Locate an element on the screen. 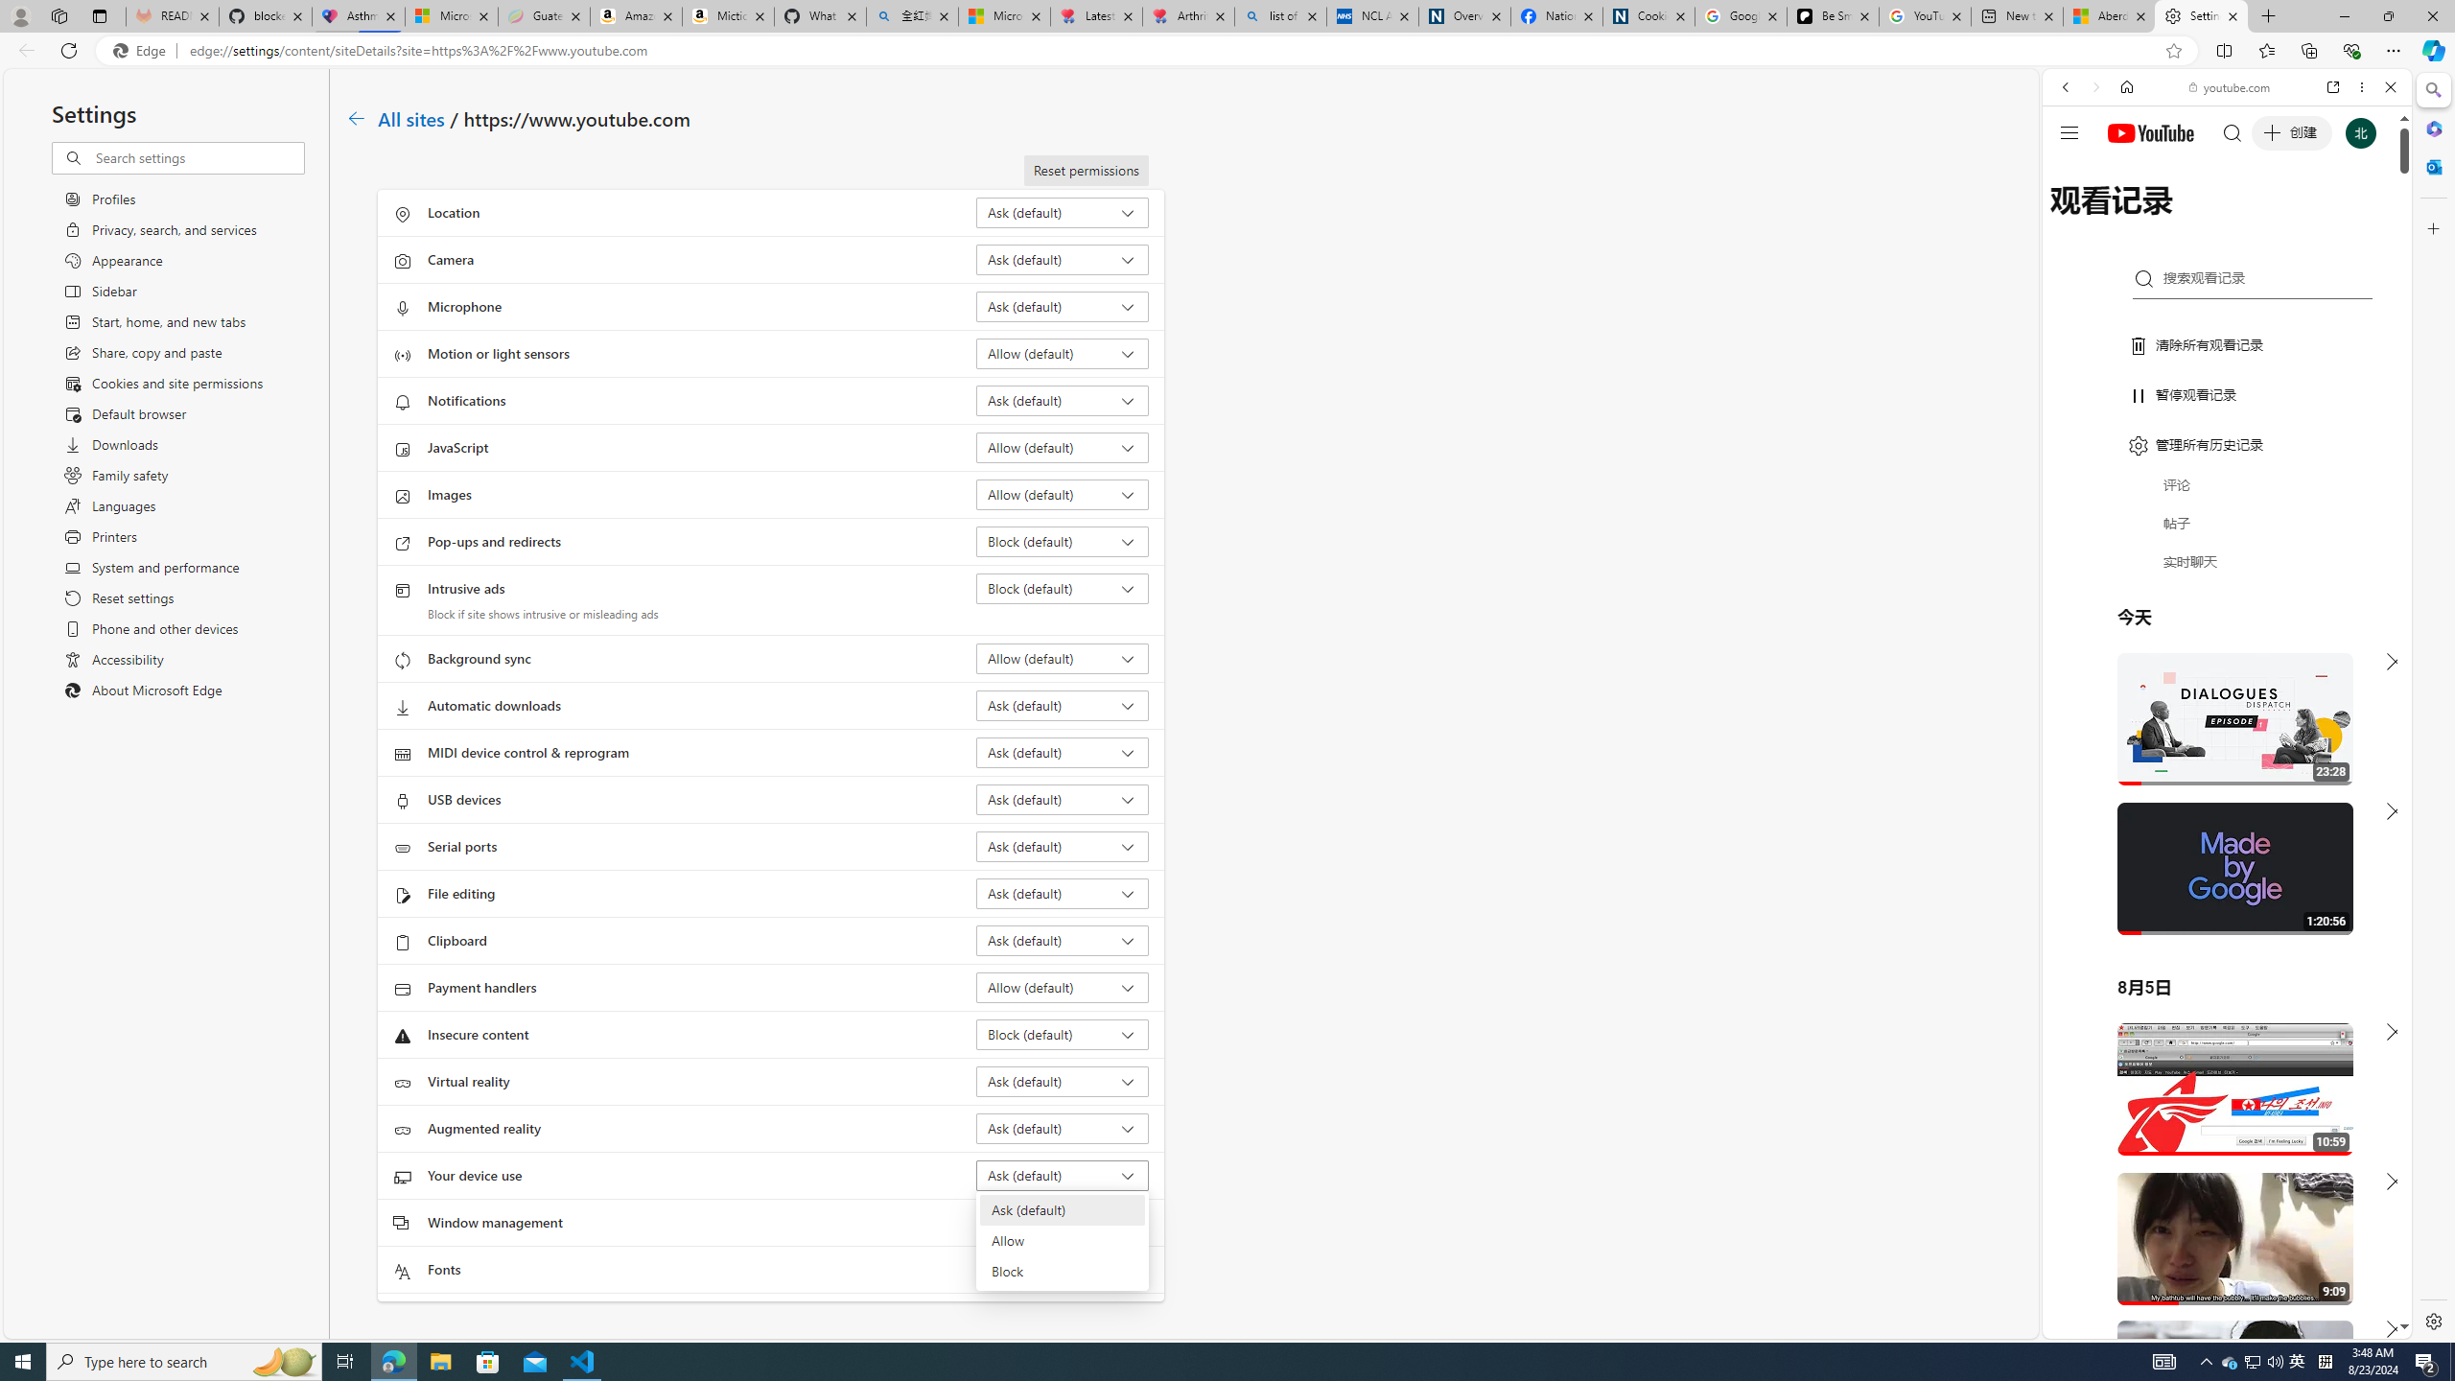  YouTube - YouTube is located at coordinates (2219, 946).